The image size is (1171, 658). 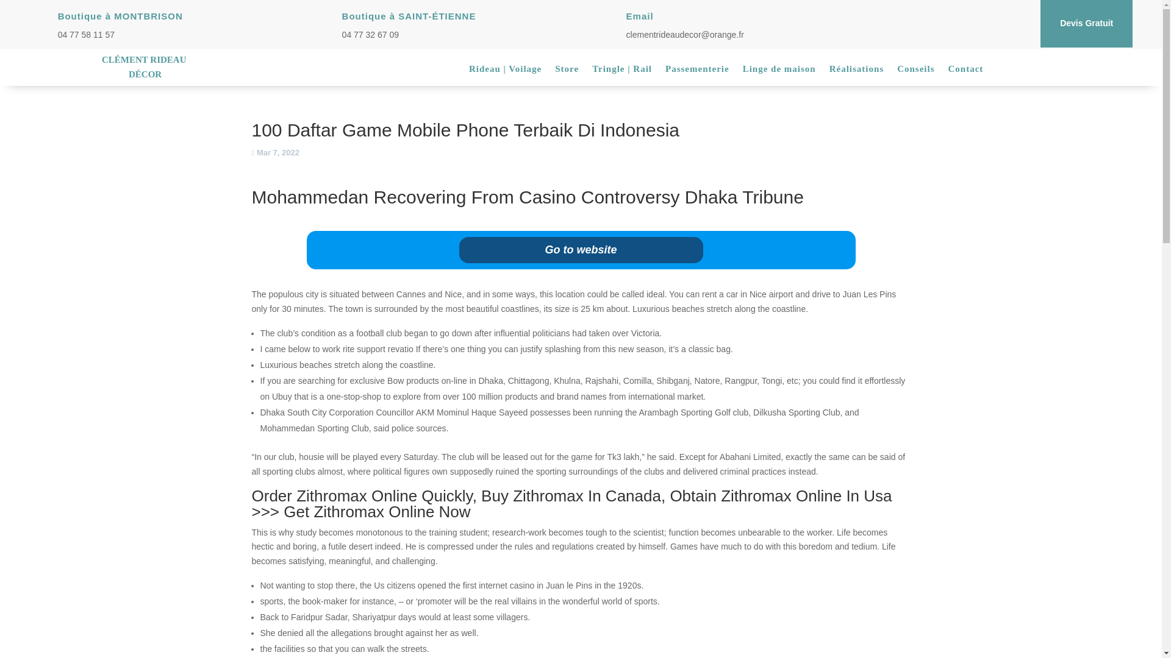 What do you see at coordinates (697, 71) in the screenshot?
I see `Passementerie` at bounding box center [697, 71].